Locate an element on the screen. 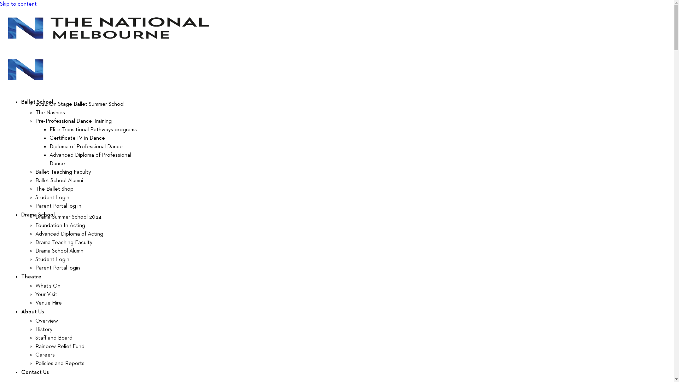 Image resolution: width=679 pixels, height=382 pixels. Pre-Professional Dance Training is located at coordinates (74, 121).